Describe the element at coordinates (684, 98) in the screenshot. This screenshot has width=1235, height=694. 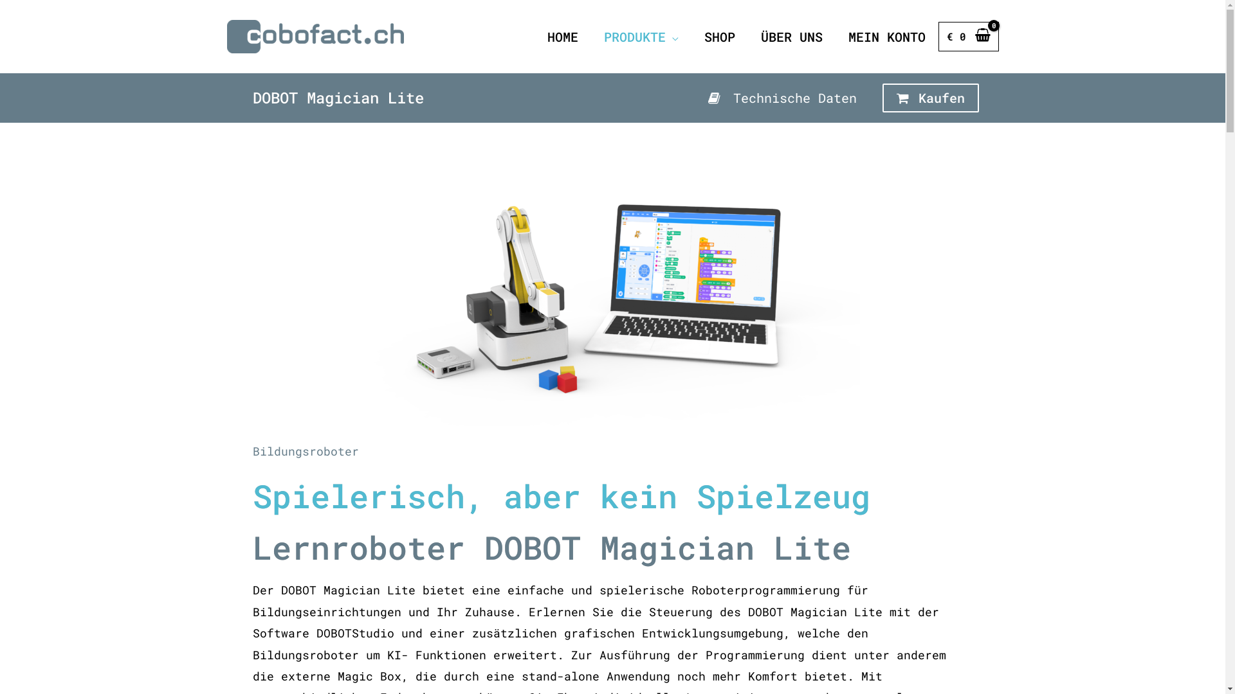
I see `Technische Daten` at that location.